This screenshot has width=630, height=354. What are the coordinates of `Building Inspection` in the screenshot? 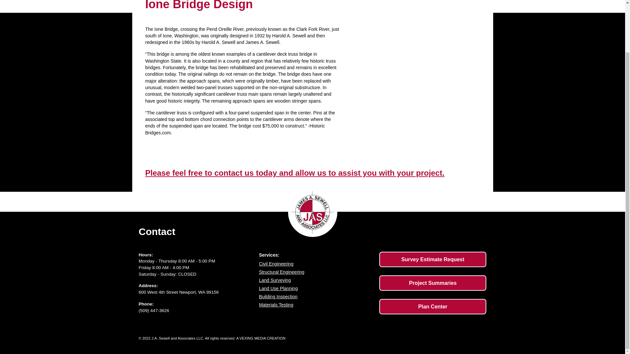 It's located at (316, 296).